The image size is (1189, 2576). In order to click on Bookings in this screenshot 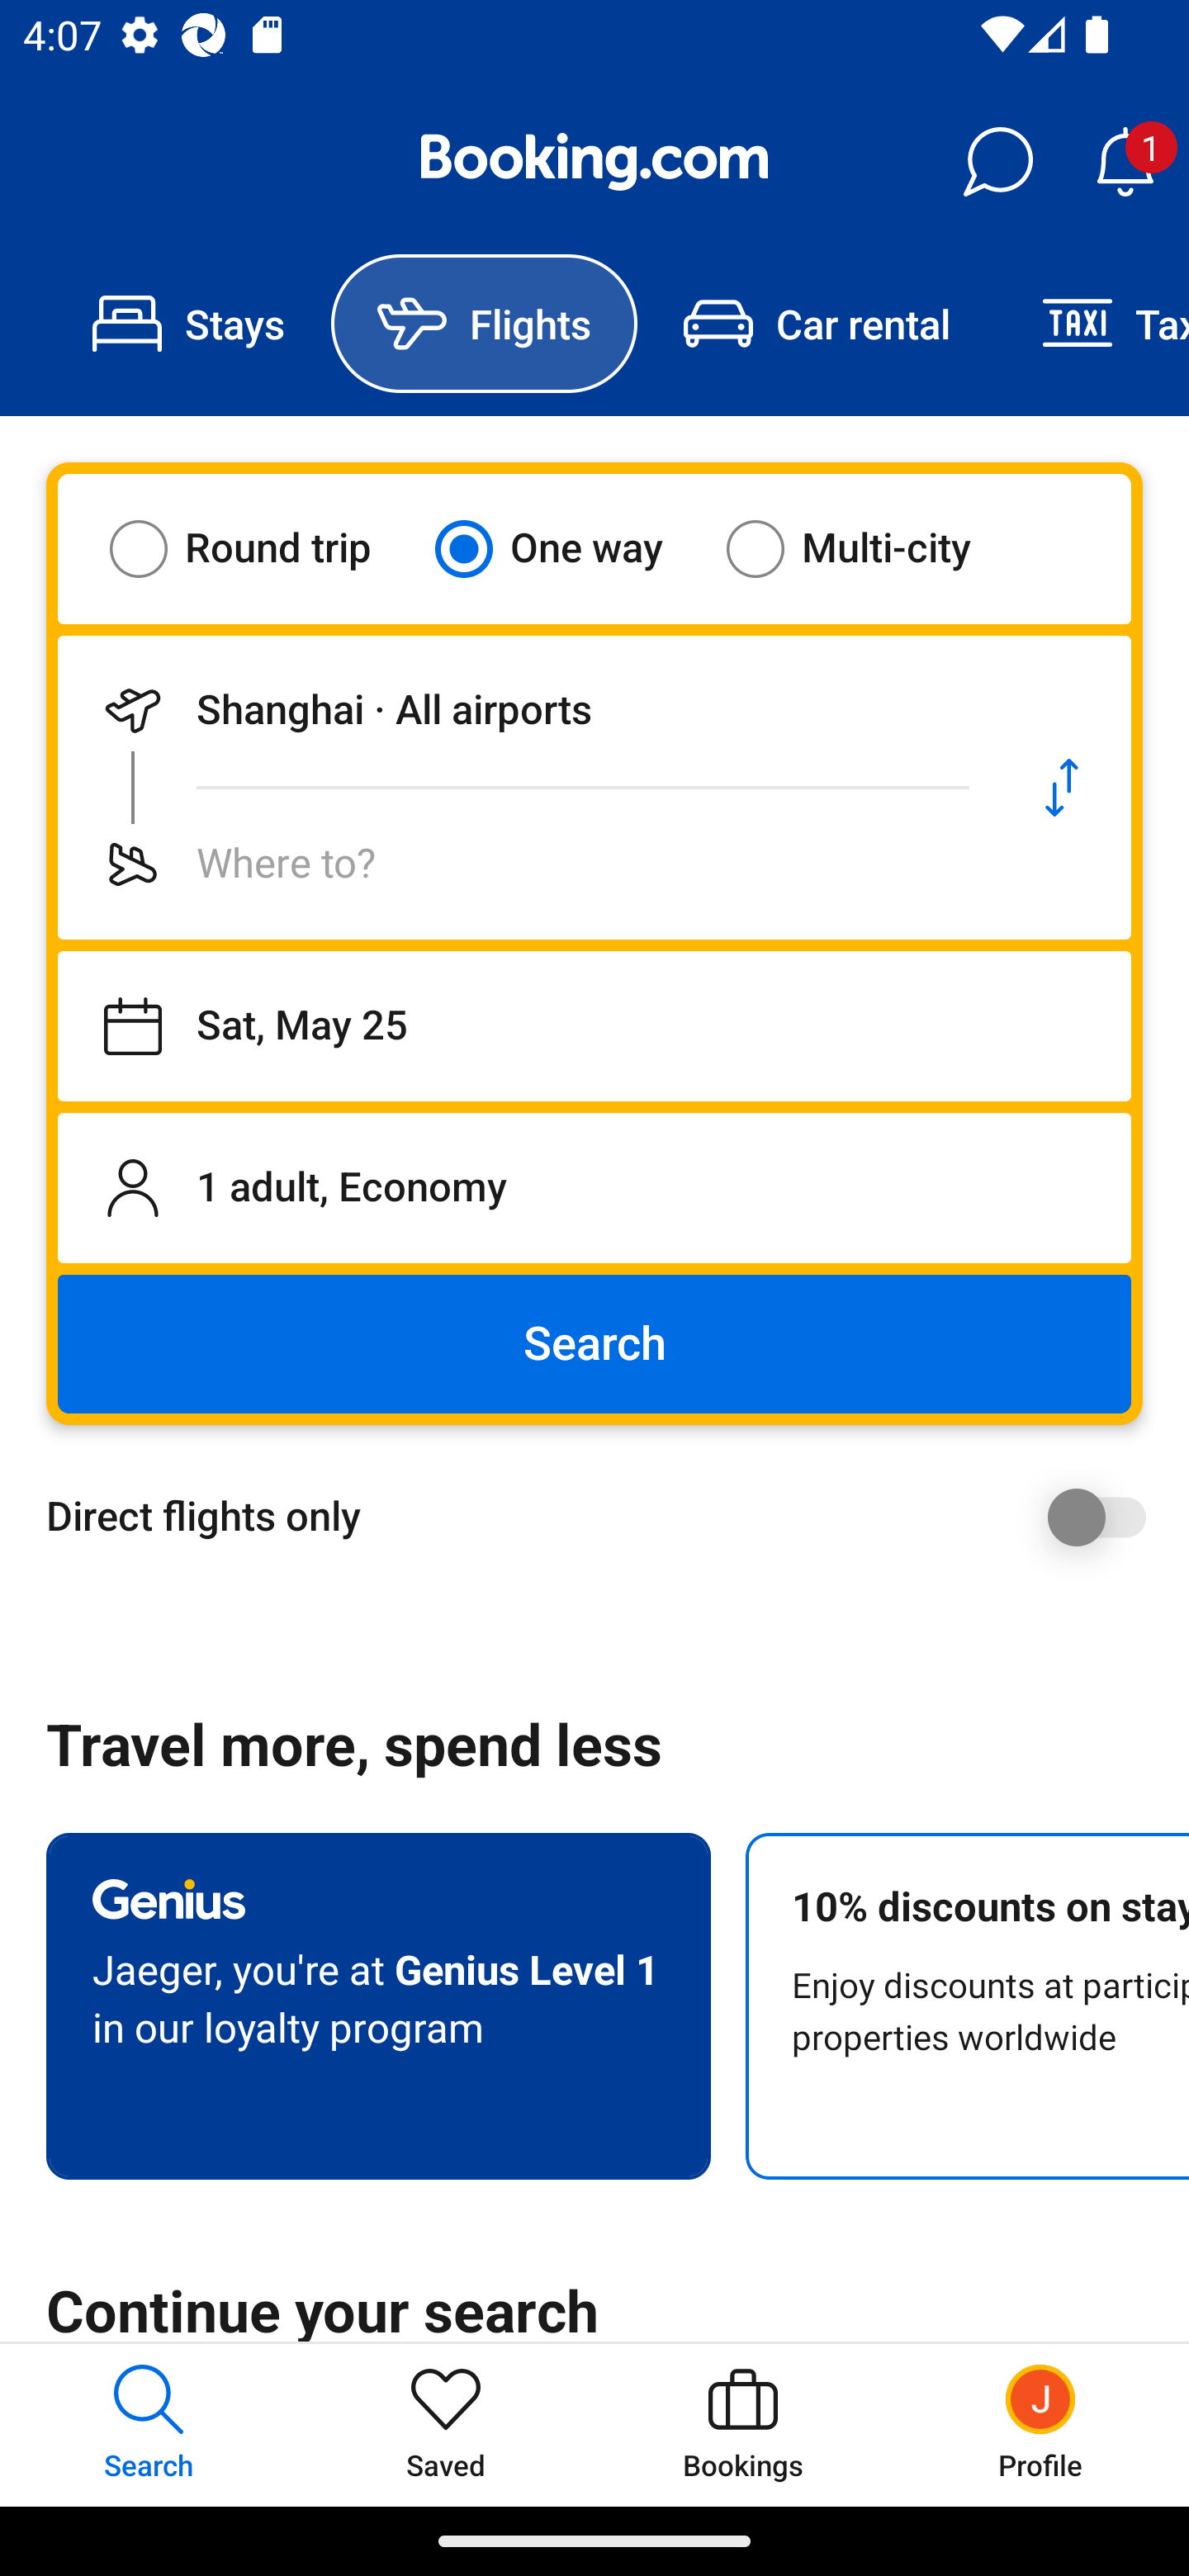, I will do `click(743, 2424)`.